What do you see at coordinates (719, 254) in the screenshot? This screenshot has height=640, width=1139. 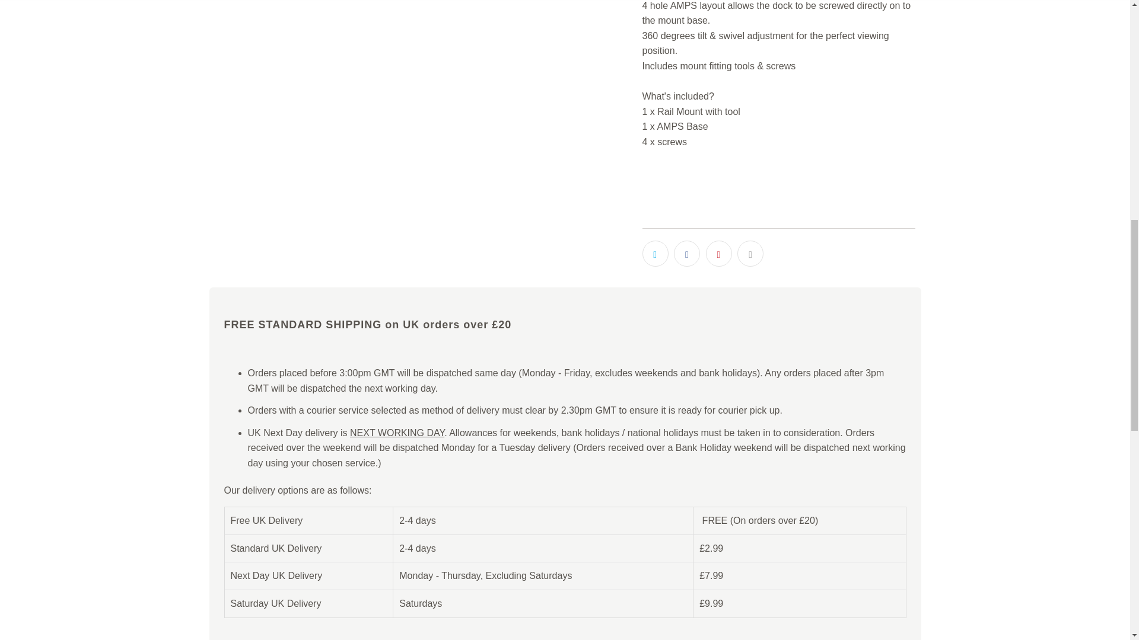 I see `Share this on Pinterest` at bounding box center [719, 254].